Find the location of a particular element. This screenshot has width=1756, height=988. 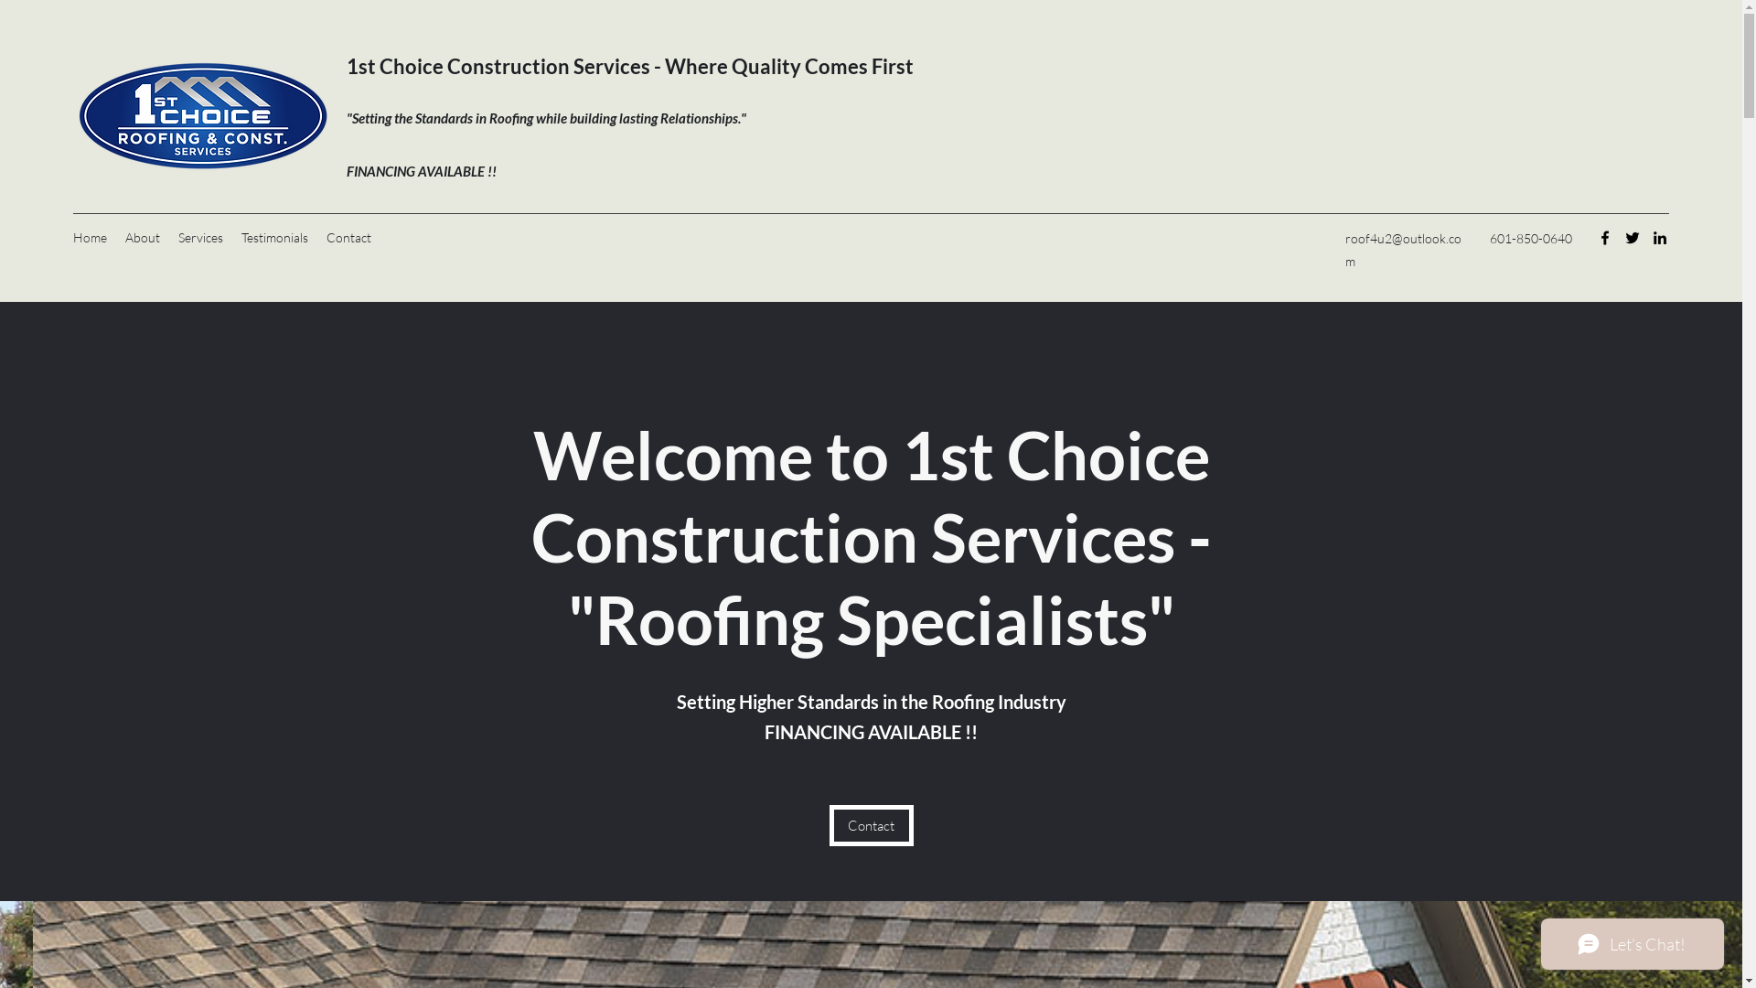

About is located at coordinates (143, 238).